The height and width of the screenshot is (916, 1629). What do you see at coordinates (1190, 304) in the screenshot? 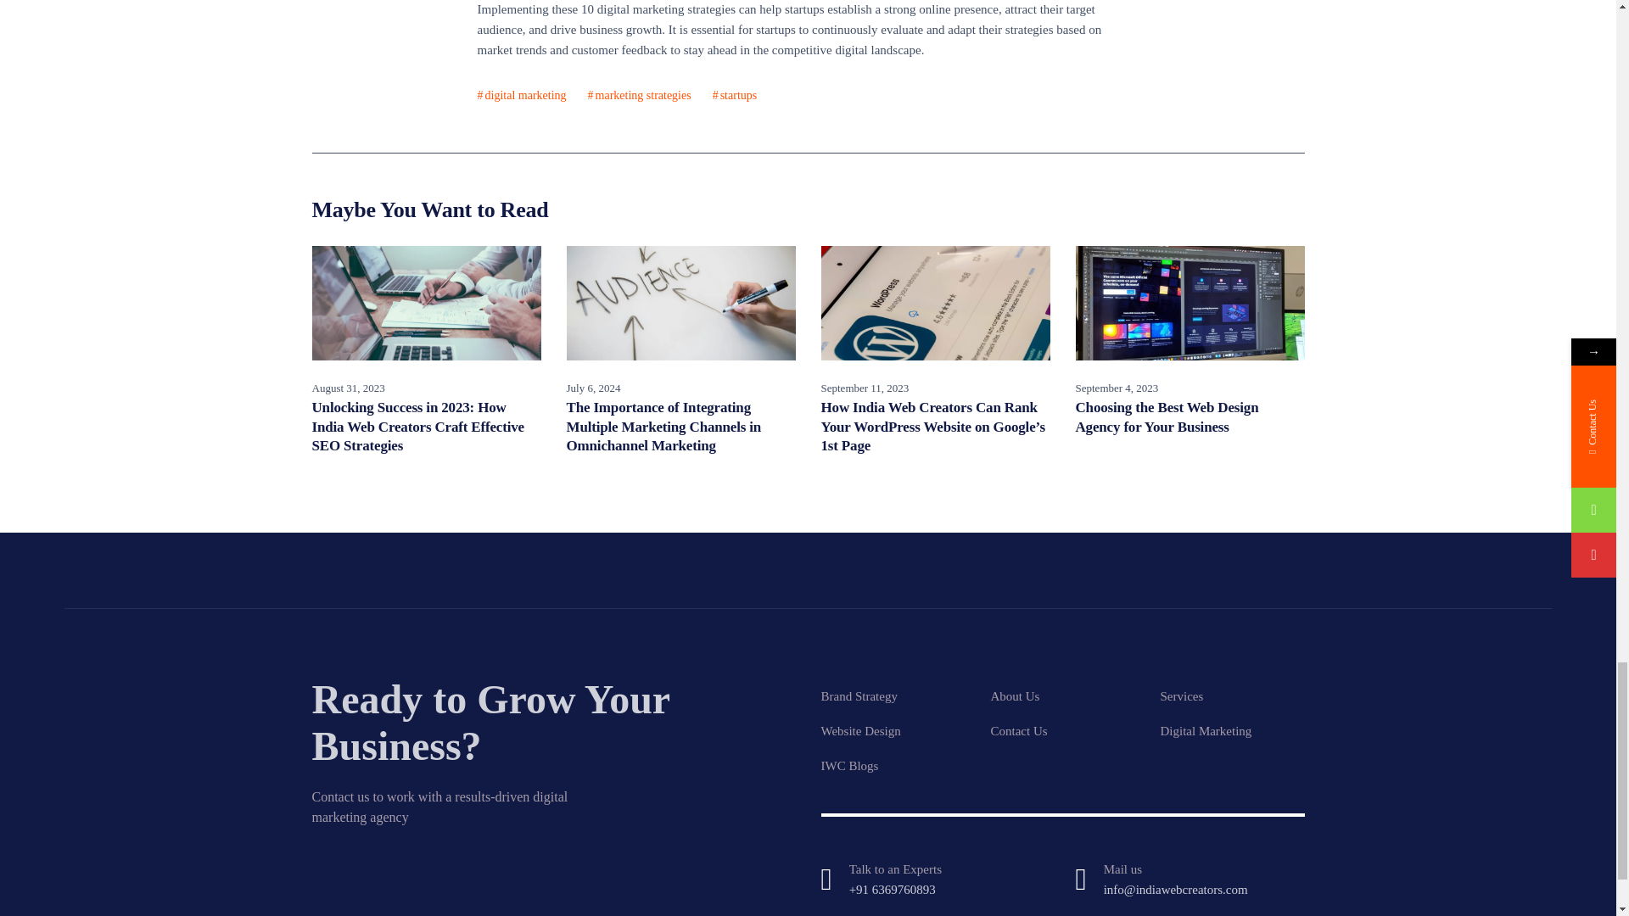
I see `image-1693822591` at bounding box center [1190, 304].